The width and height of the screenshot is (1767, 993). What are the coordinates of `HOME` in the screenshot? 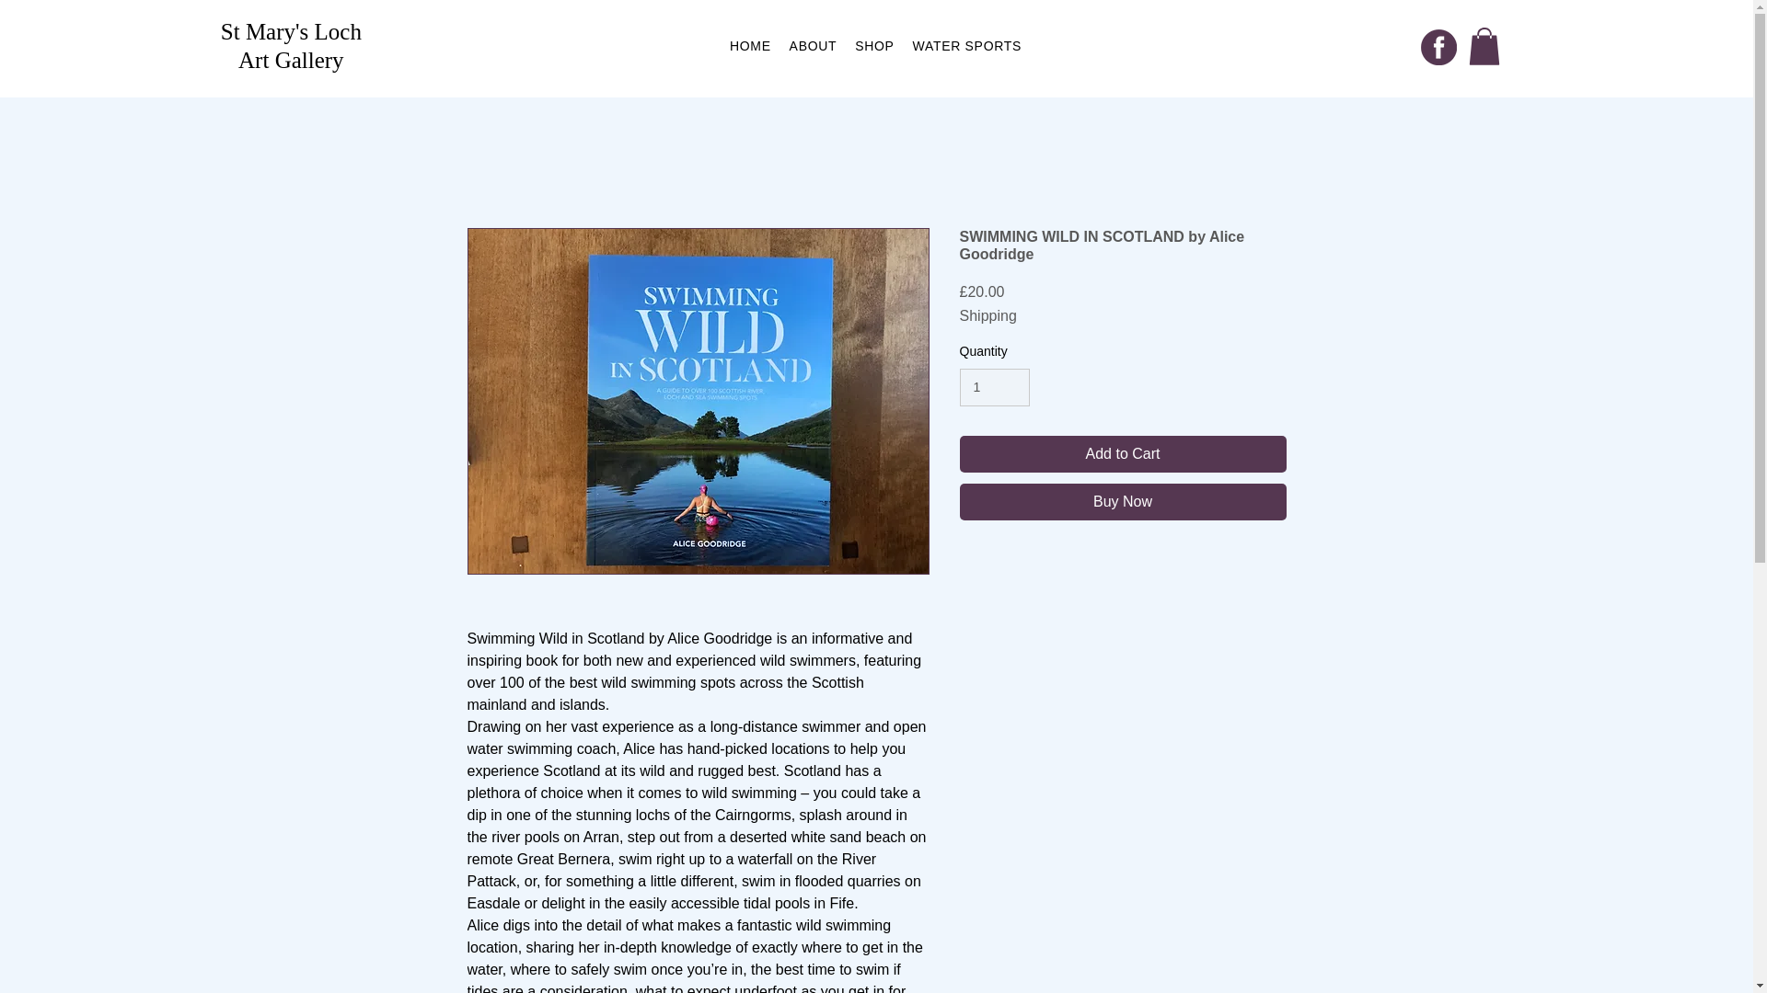 It's located at (751, 46).